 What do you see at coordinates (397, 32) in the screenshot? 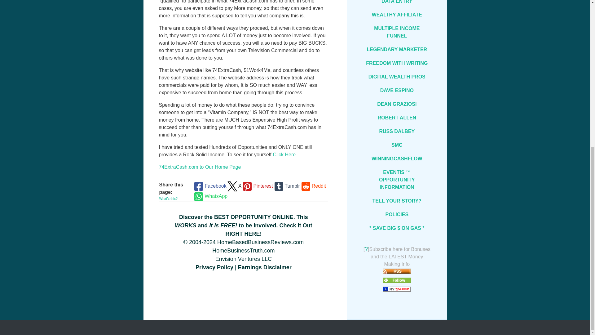
I see `MULTIPLE INCOME FUNNEL` at bounding box center [397, 32].